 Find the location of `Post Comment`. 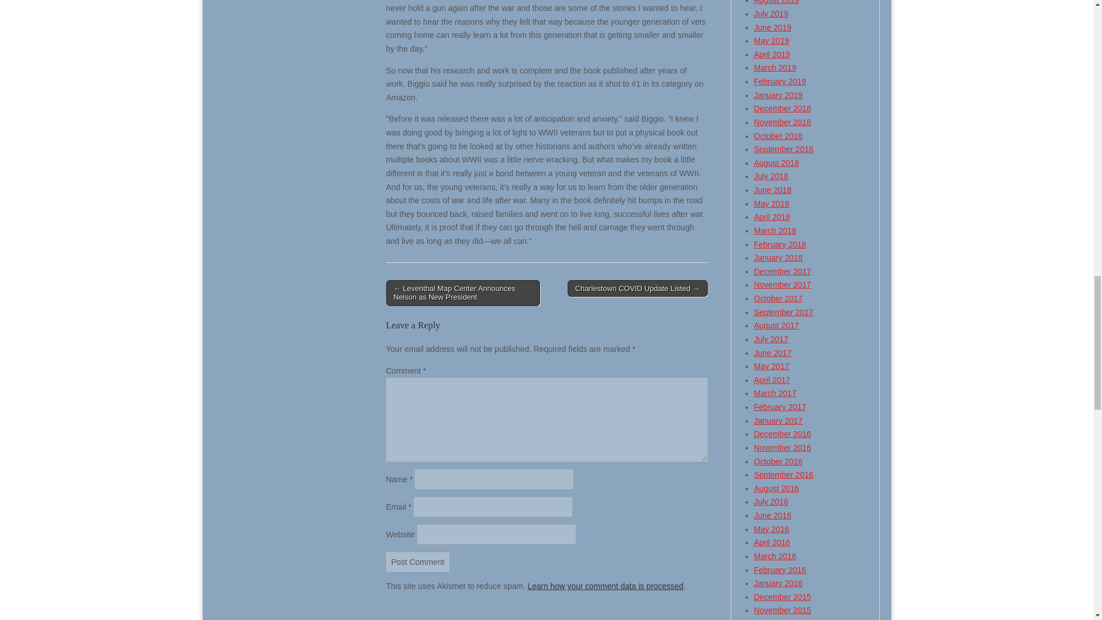

Post Comment is located at coordinates (418, 561).